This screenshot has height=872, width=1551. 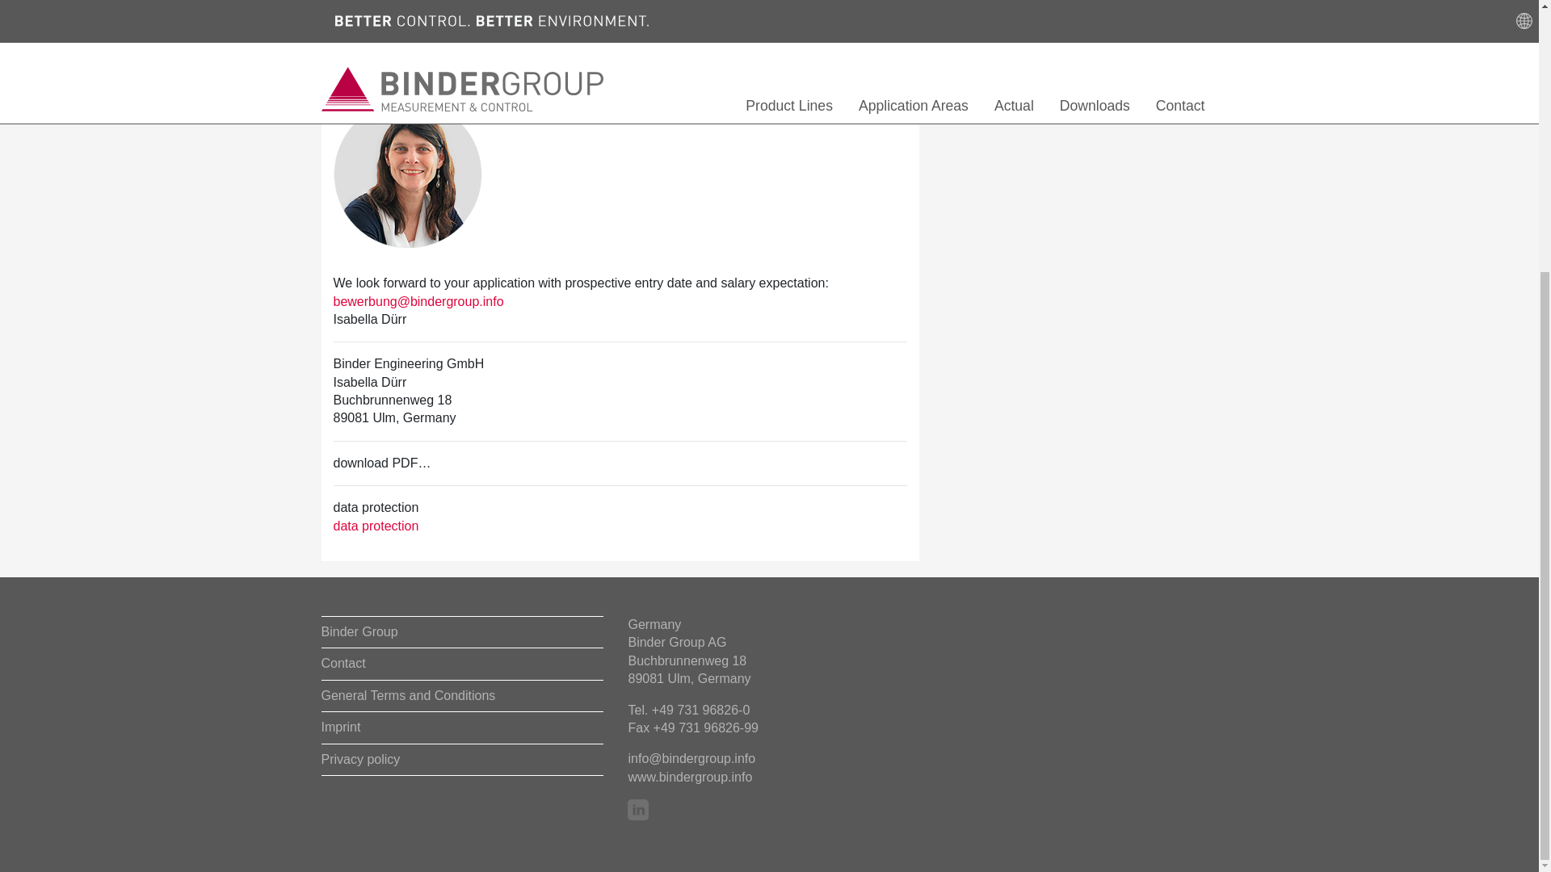 What do you see at coordinates (462, 632) in the screenshot?
I see `Binder Group` at bounding box center [462, 632].